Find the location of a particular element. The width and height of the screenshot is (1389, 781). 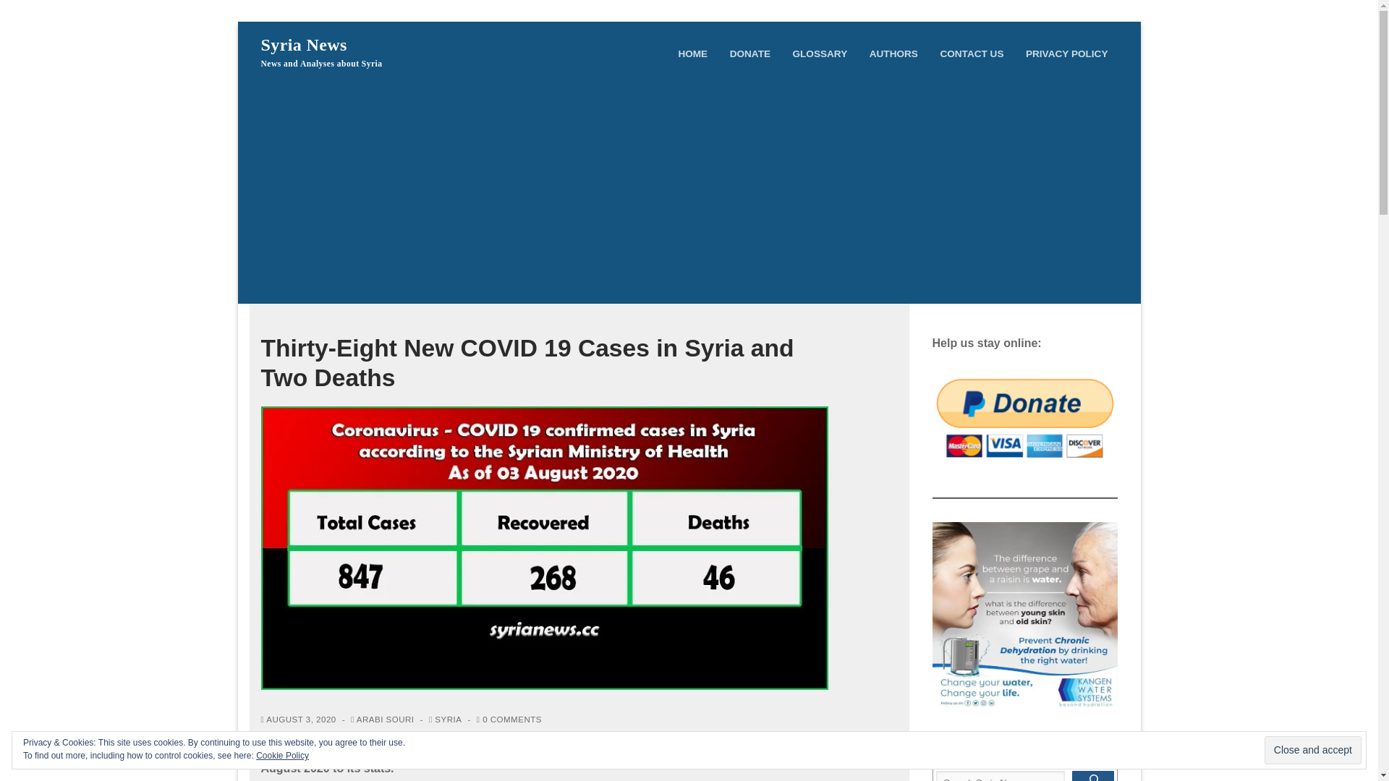

DONATE is located at coordinates (749, 54).